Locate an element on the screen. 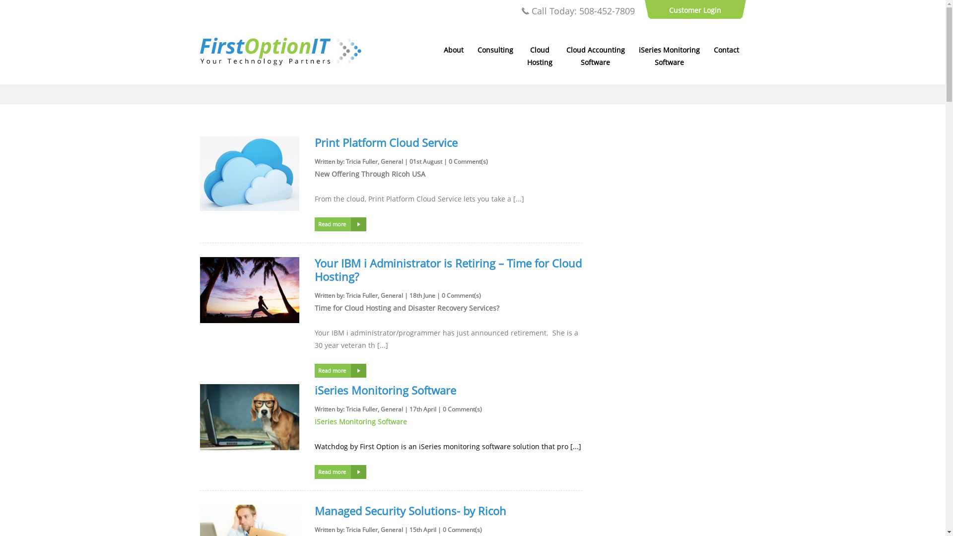 The width and height of the screenshot is (953, 536). Customer Login is located at coordinates (695, 10).